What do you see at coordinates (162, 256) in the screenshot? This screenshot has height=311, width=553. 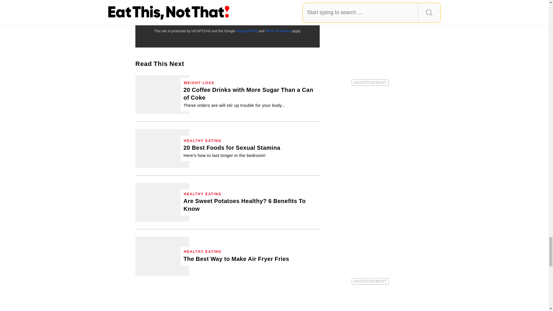 I see `The Best Way to Make Air Fryer Fries` at bounding box center [162, 256].